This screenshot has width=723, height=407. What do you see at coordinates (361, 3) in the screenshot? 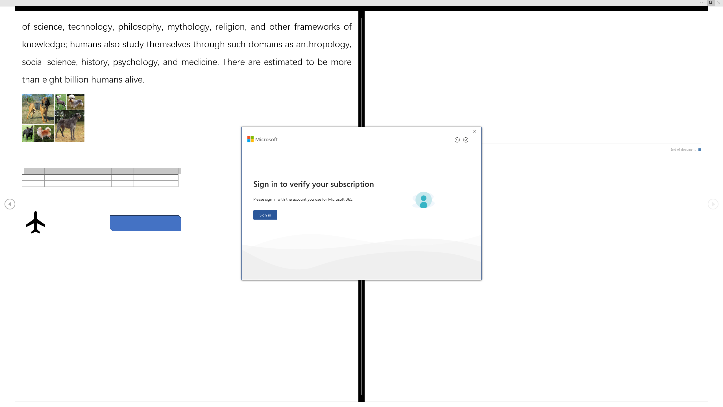
I see `Class: NetUIAnchor` at bounding box center [361, 3].